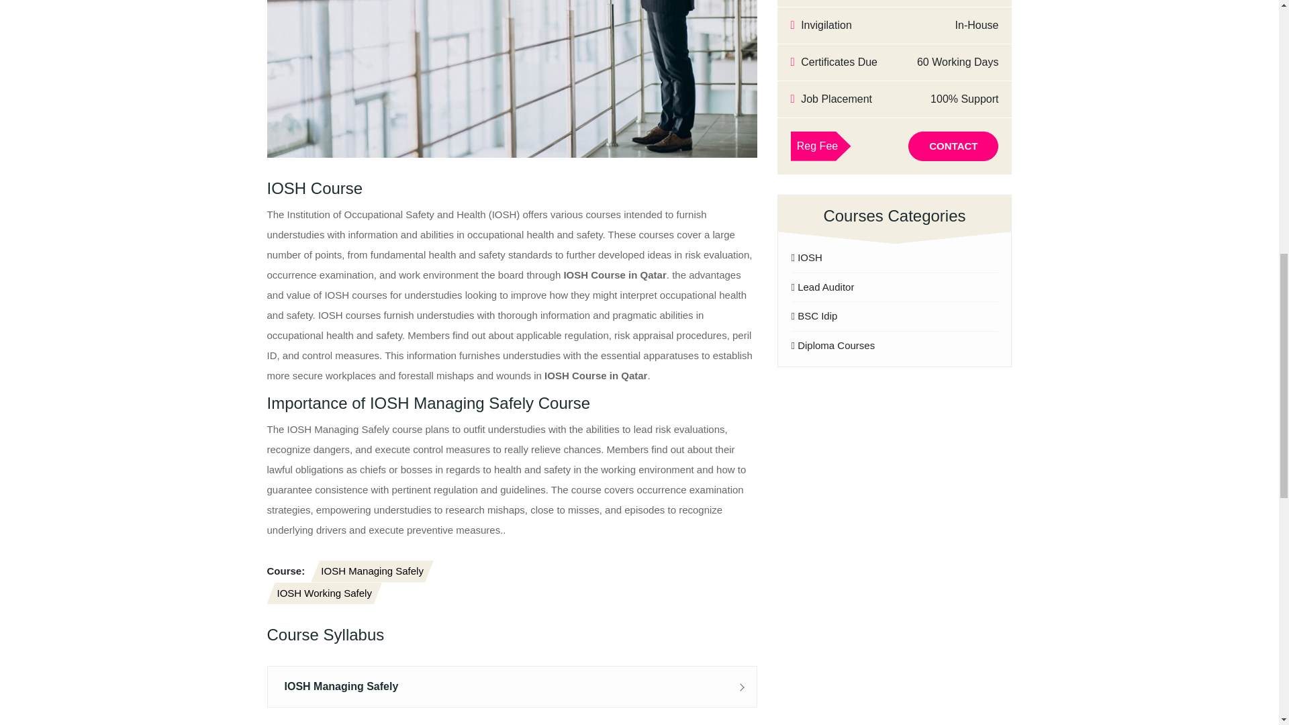 The height and width of the screenshot is (725, 1289). Describe the element at coordinates (953, 146) in the screenshot. I see `CONTACT` at that location.